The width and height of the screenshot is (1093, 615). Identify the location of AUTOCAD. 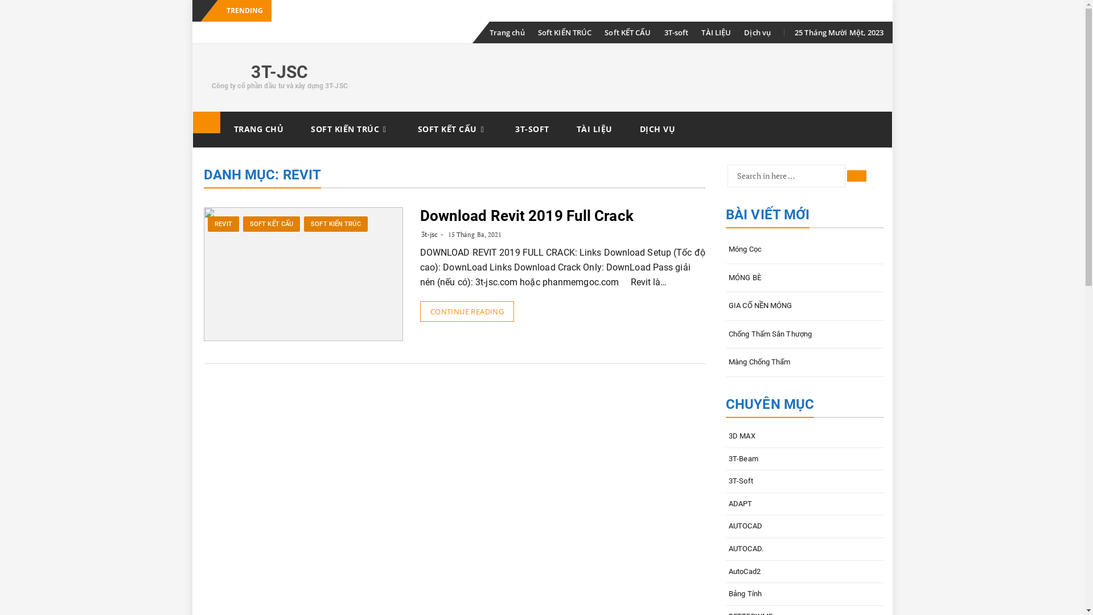
(805, 526).